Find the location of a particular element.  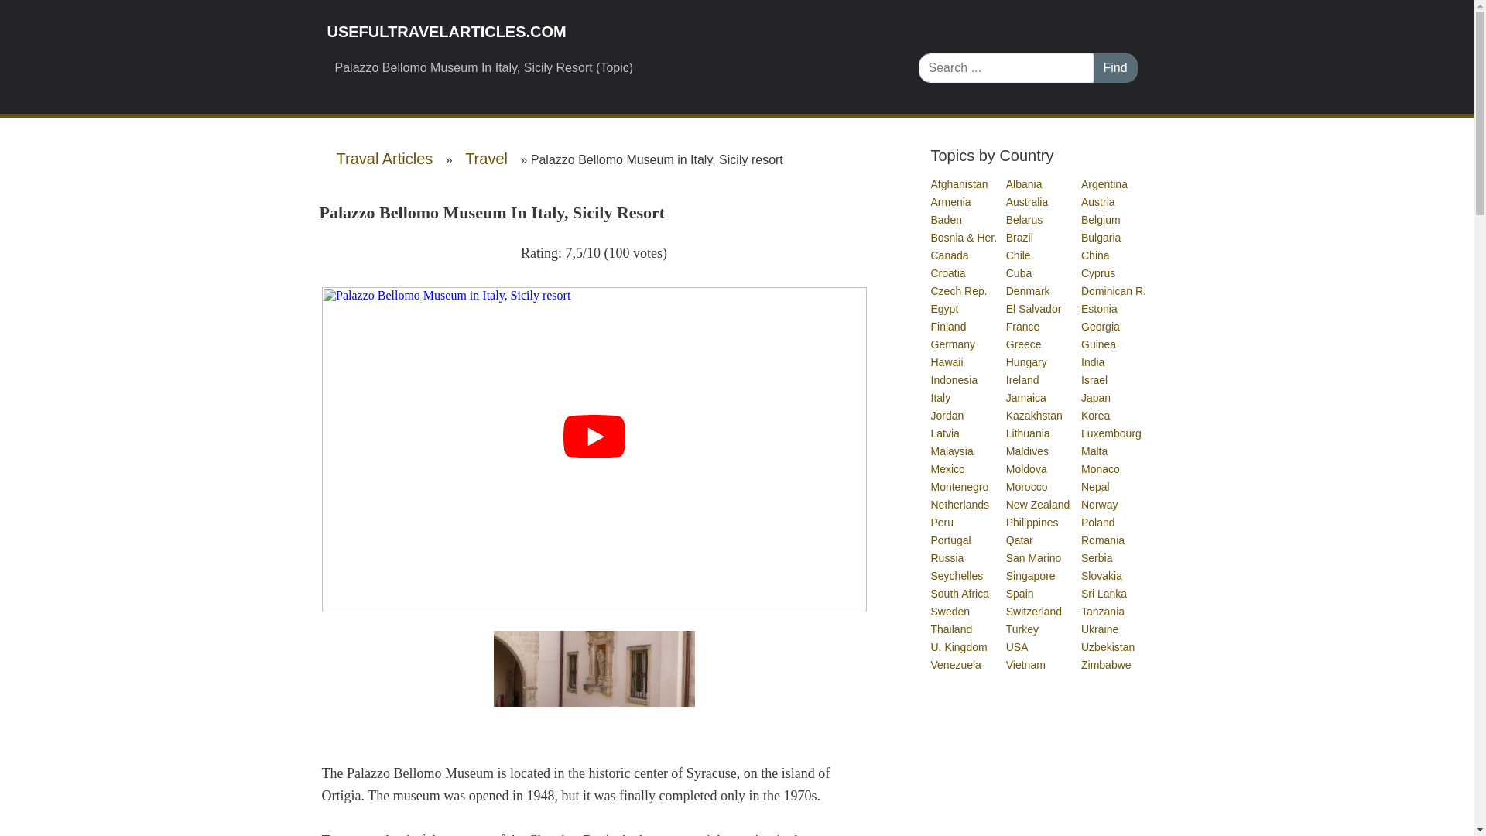

Dominican R. is located at coordinates (1114, 291).